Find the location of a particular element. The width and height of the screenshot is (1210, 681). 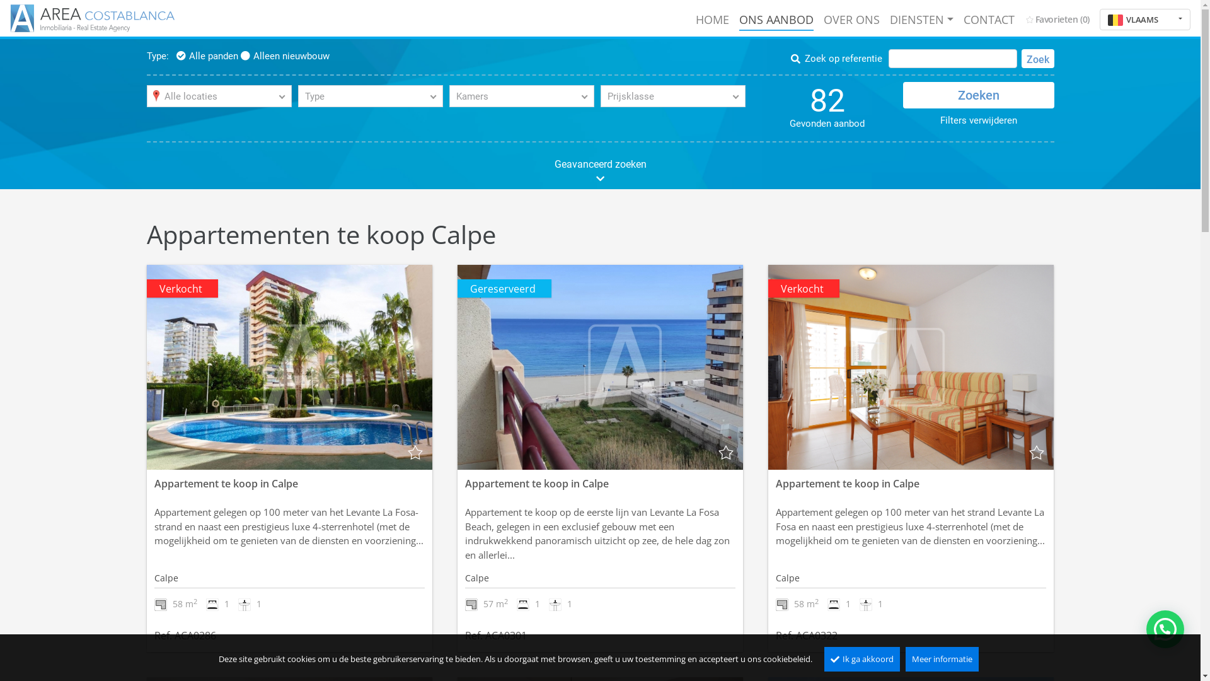

Appartement te koop in Calpe is located at coordinates (537, 484).